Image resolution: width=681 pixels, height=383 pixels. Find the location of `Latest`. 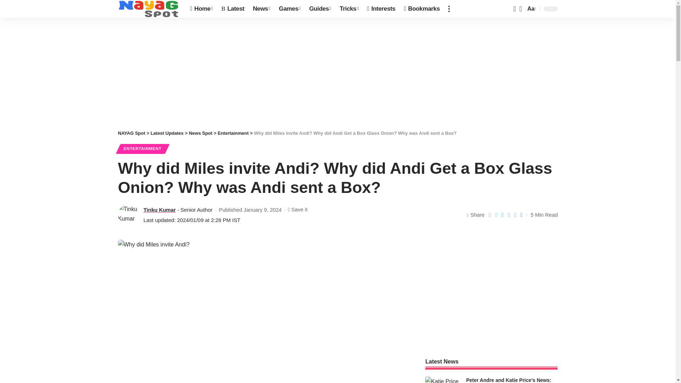

Latest is located at coordinates (233, 9).